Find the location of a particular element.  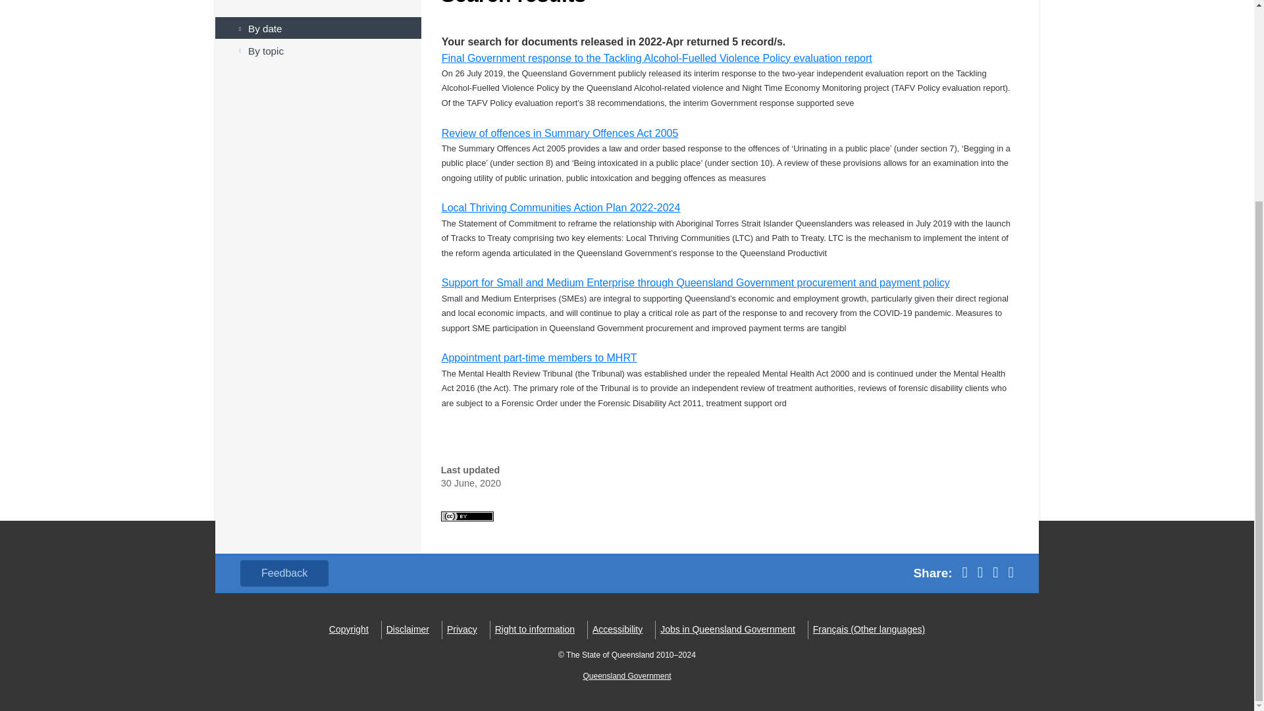

By topic is located at coordinates (317, 49).